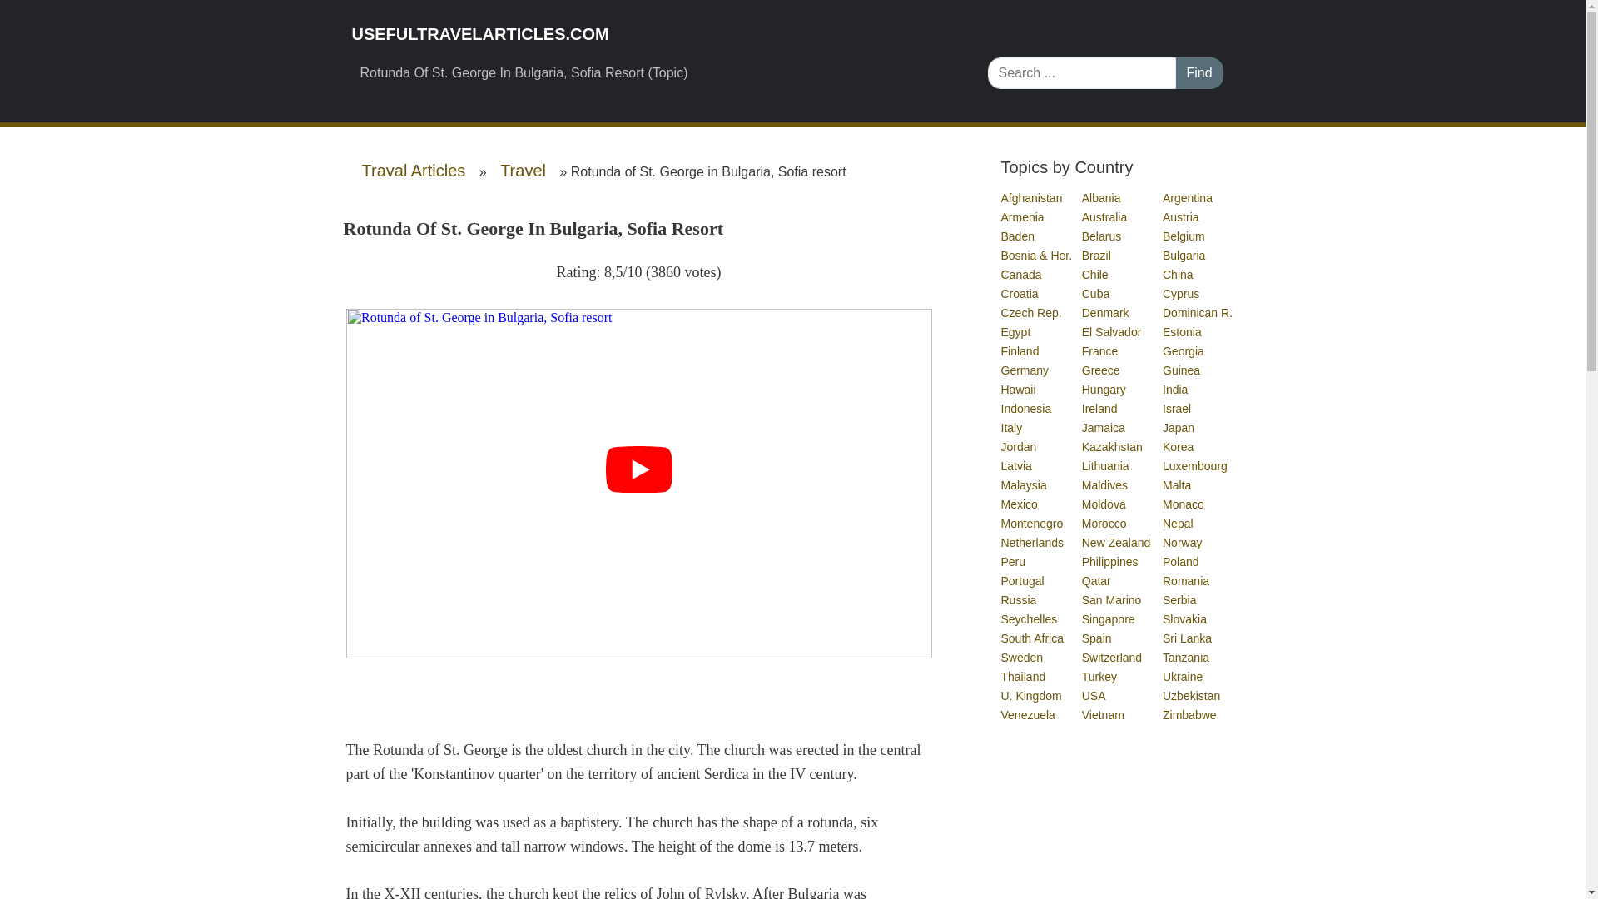 This screenshot has width=1598, height=899. Describe the element at coordinates (1017, 236) in the screenshot. I see `Baden` at that location.